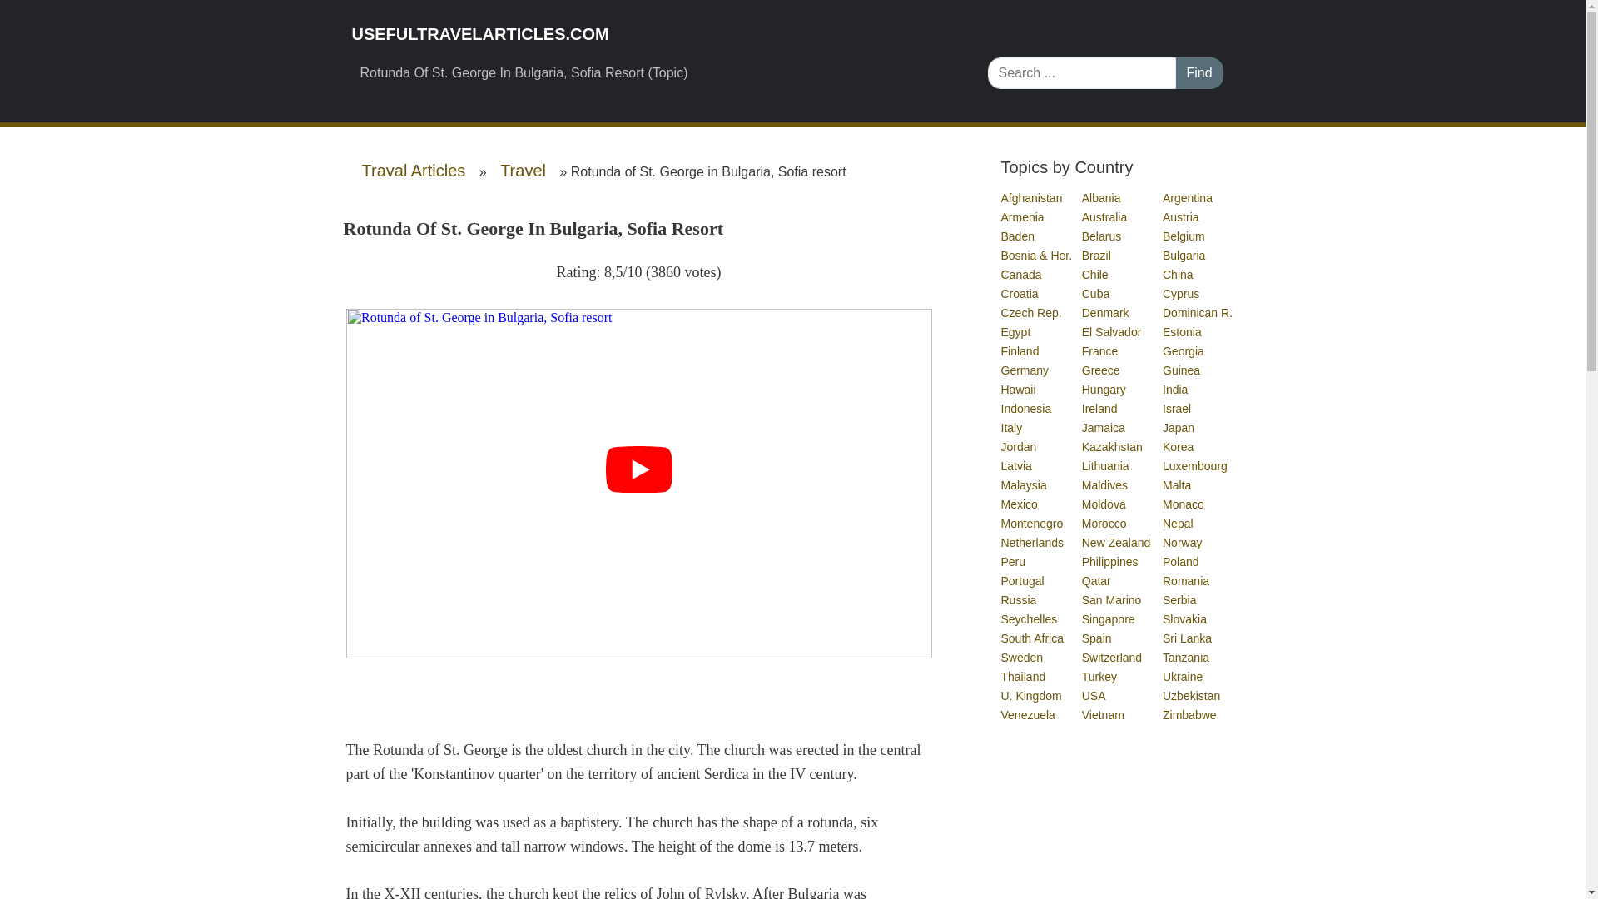 This screenshot has width=1598, height=899. Describe the element at coordinates (1017, 236) in the screenshot. I see `Baden` at that location.